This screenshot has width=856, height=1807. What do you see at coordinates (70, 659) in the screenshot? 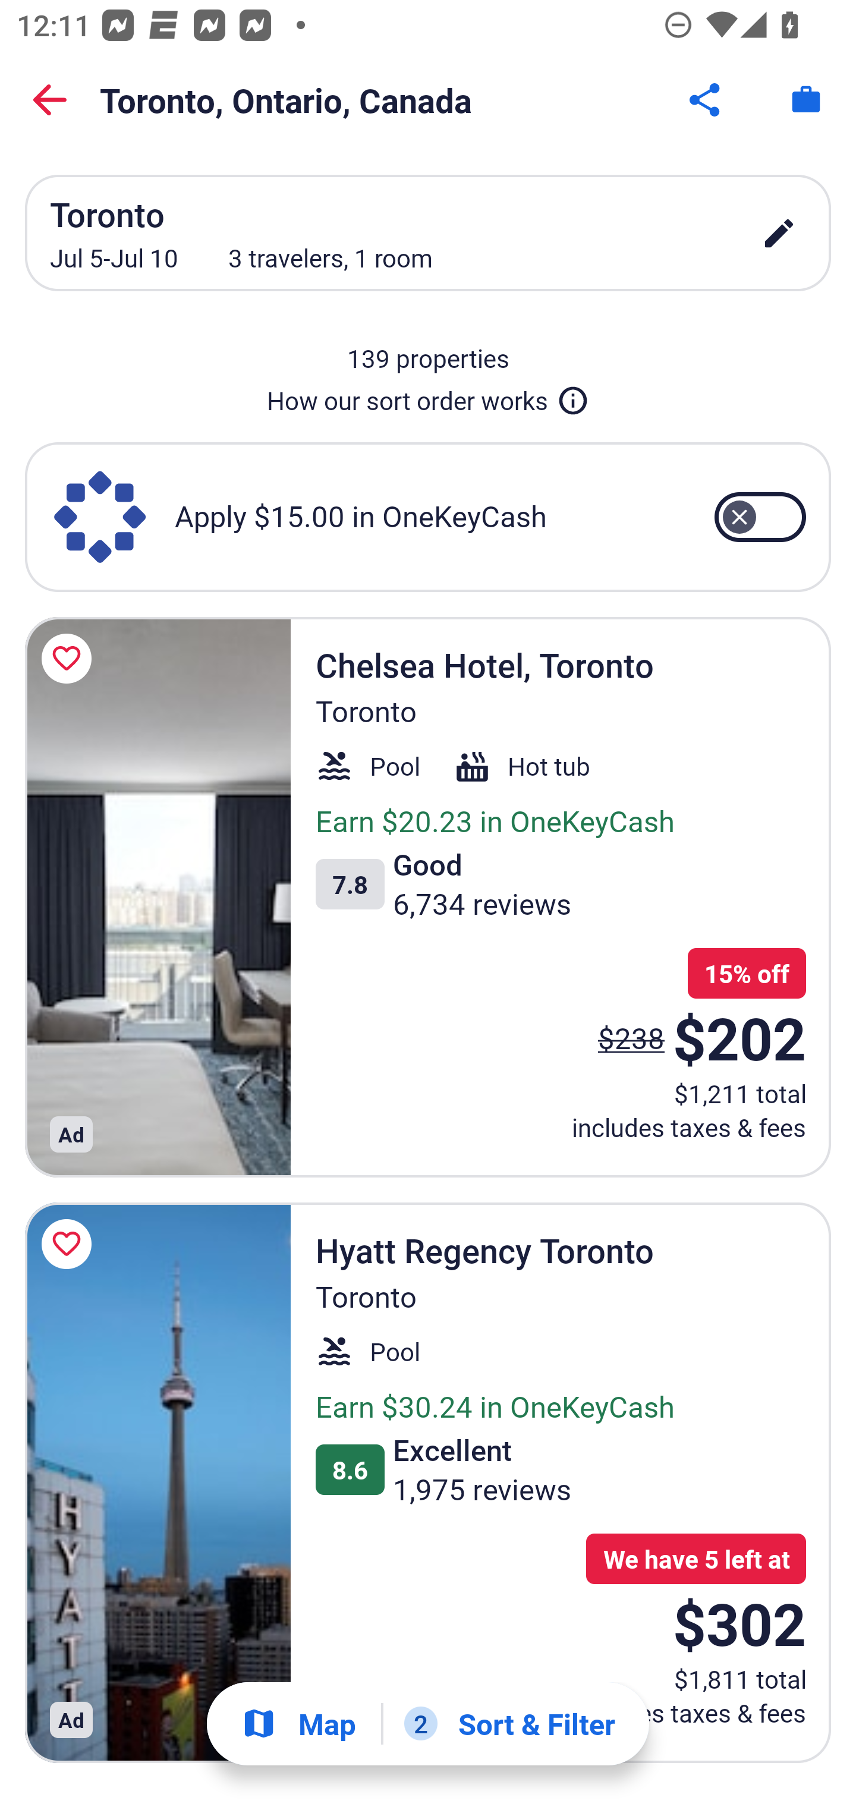
I see `Save Chelsea Hotel, Toronto to a trip` at bounding box center [70, 659].